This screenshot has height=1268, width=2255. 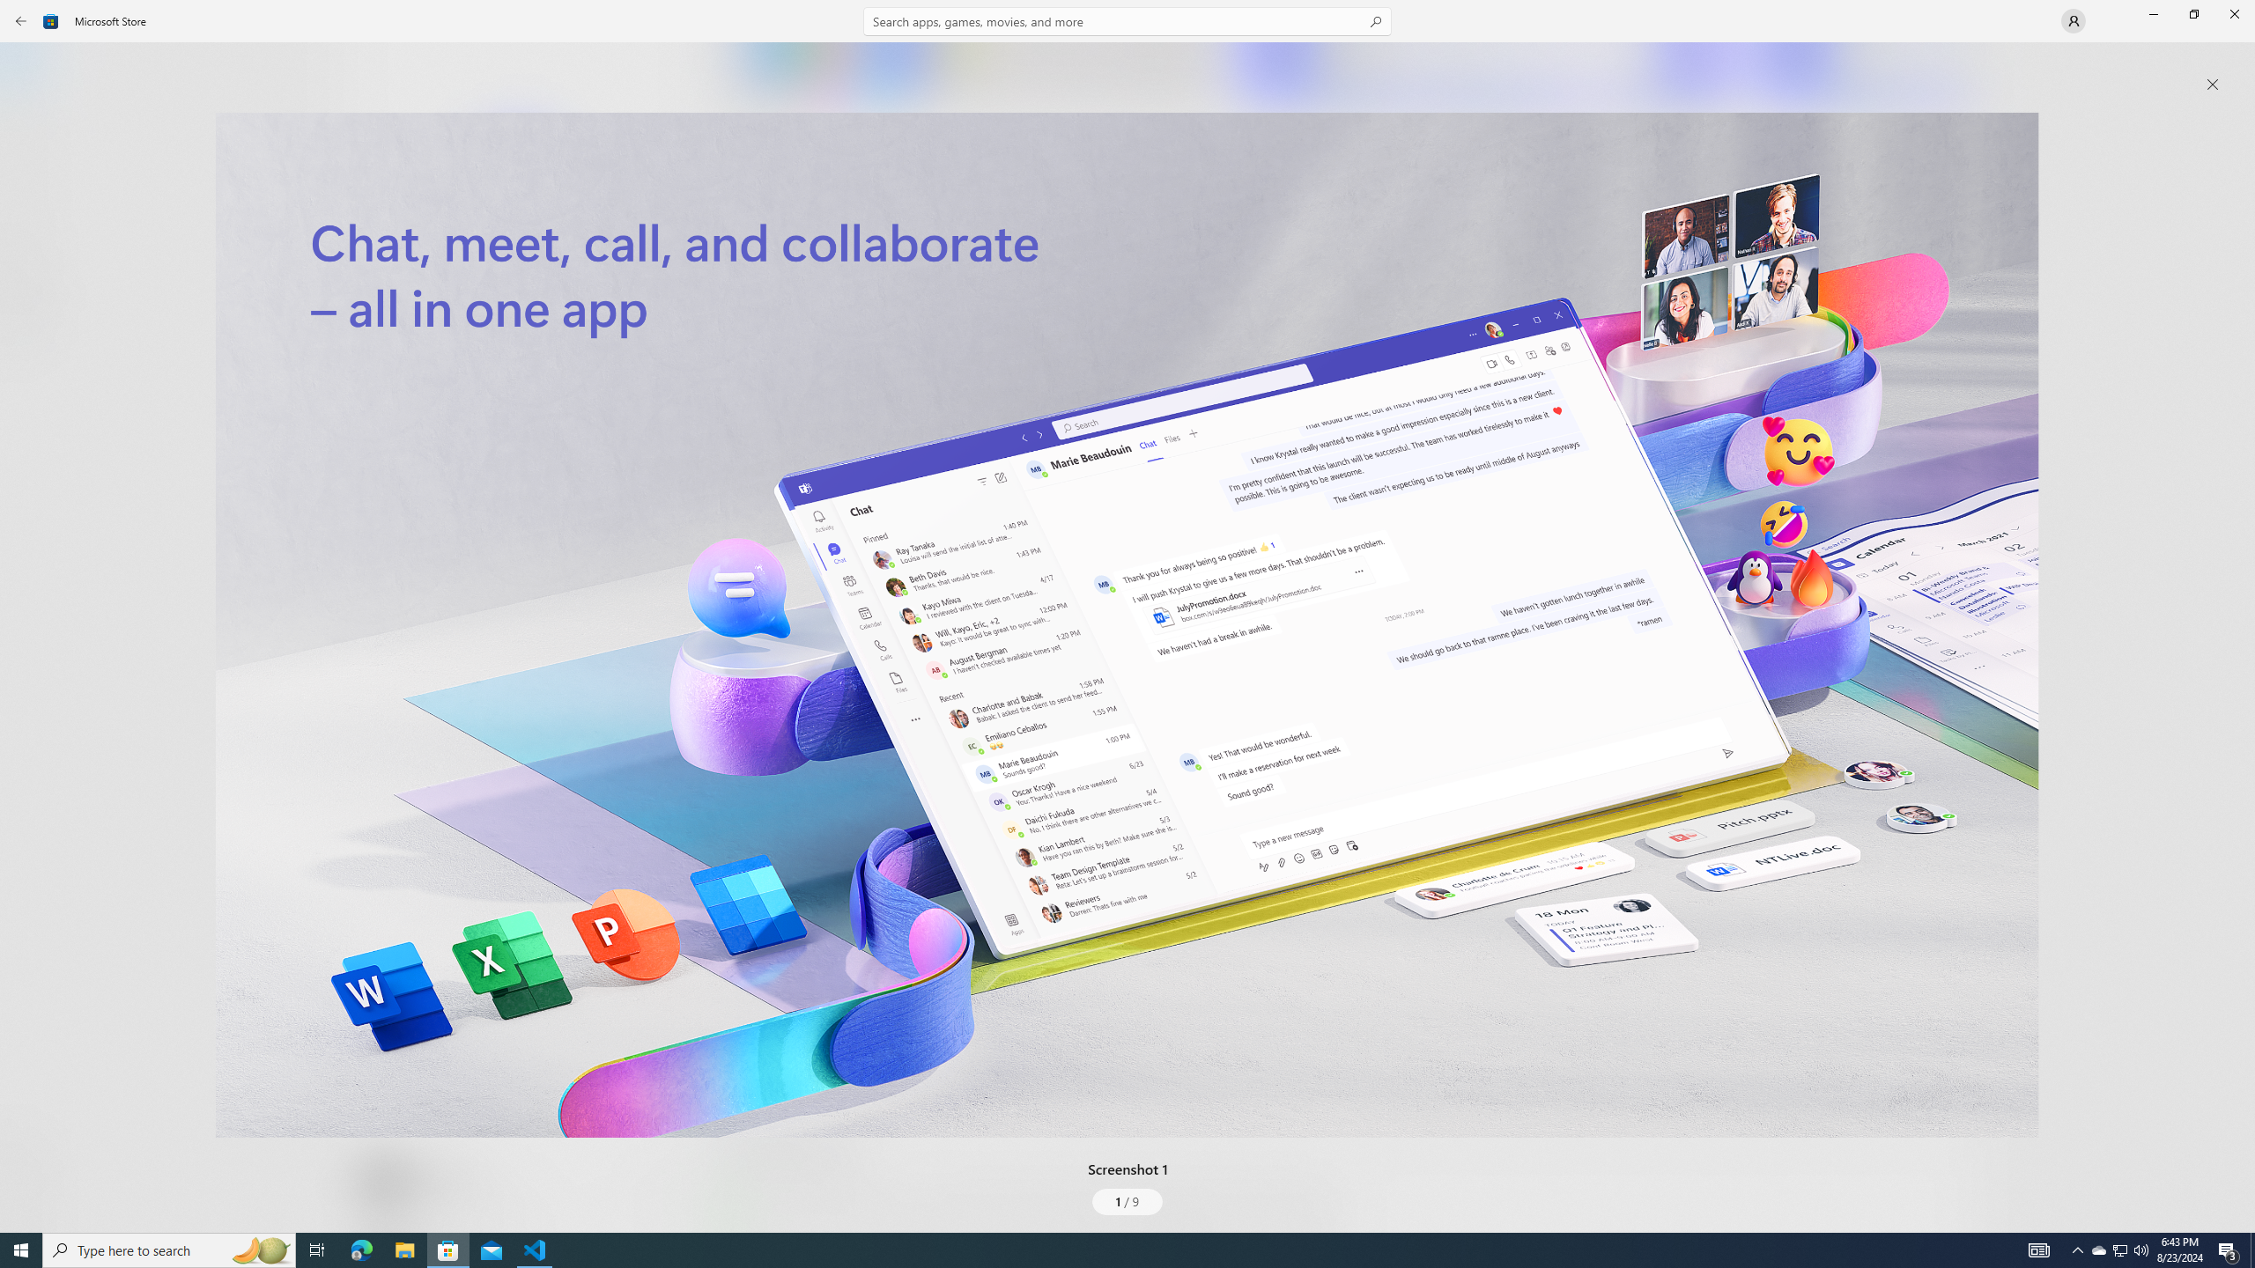 What do you see at coordinates (2193, 14) in the screenshot?
I see `Restore Microsoft Store` at bounding box center [2193, 14].